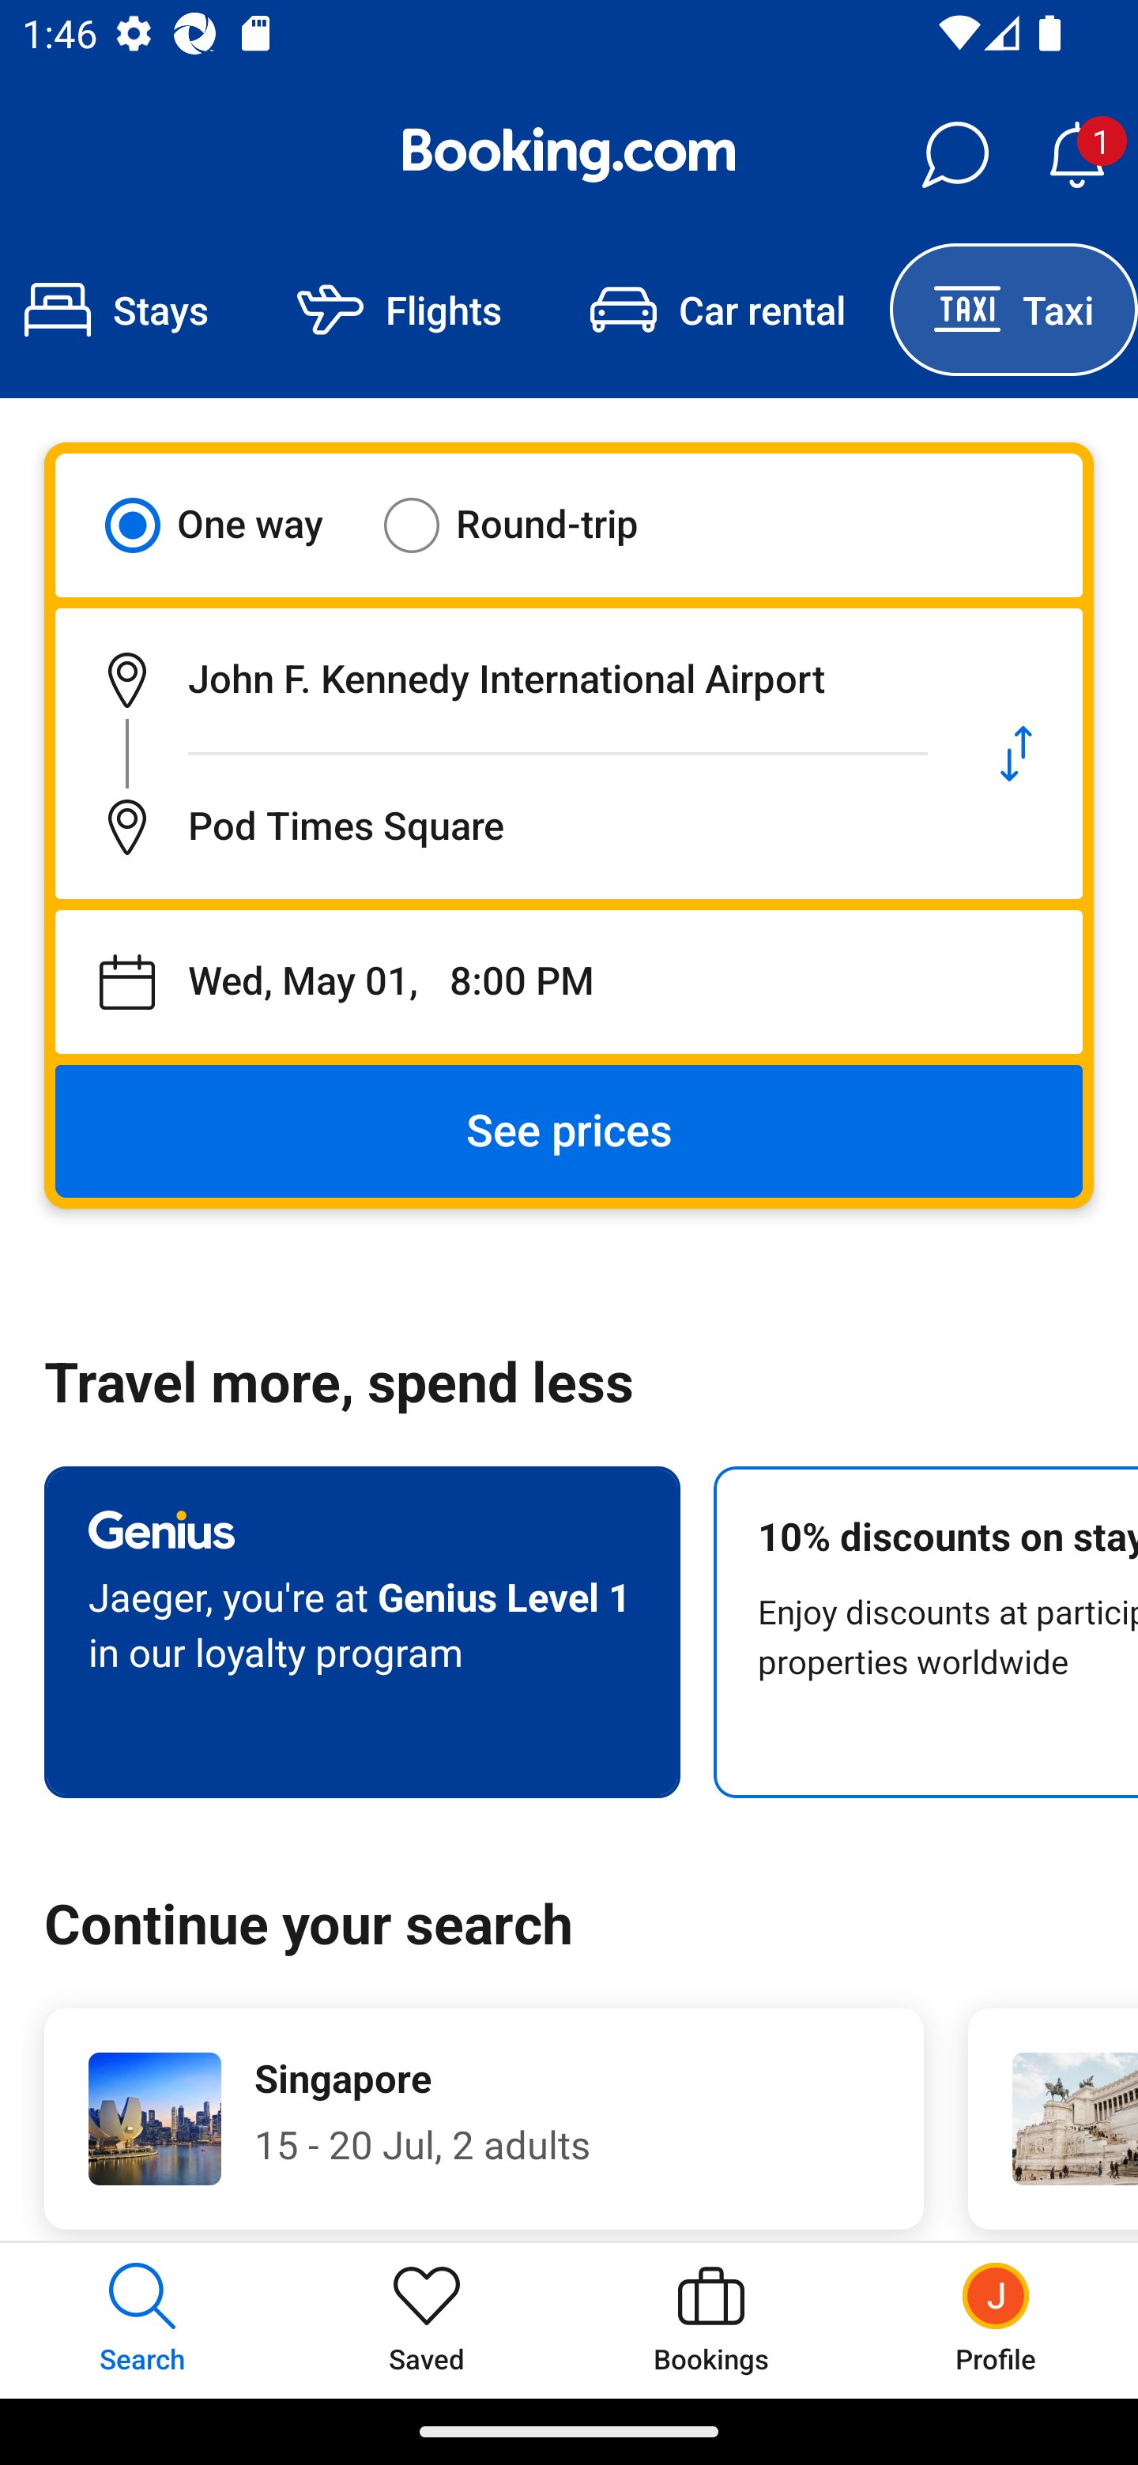  I want to click on Messages, so click(955, 155).